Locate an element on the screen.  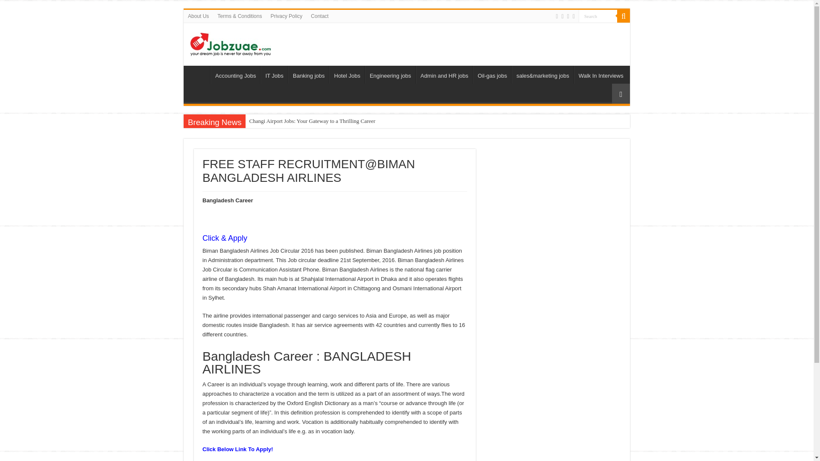
Home is located at coordinates (199, 74).